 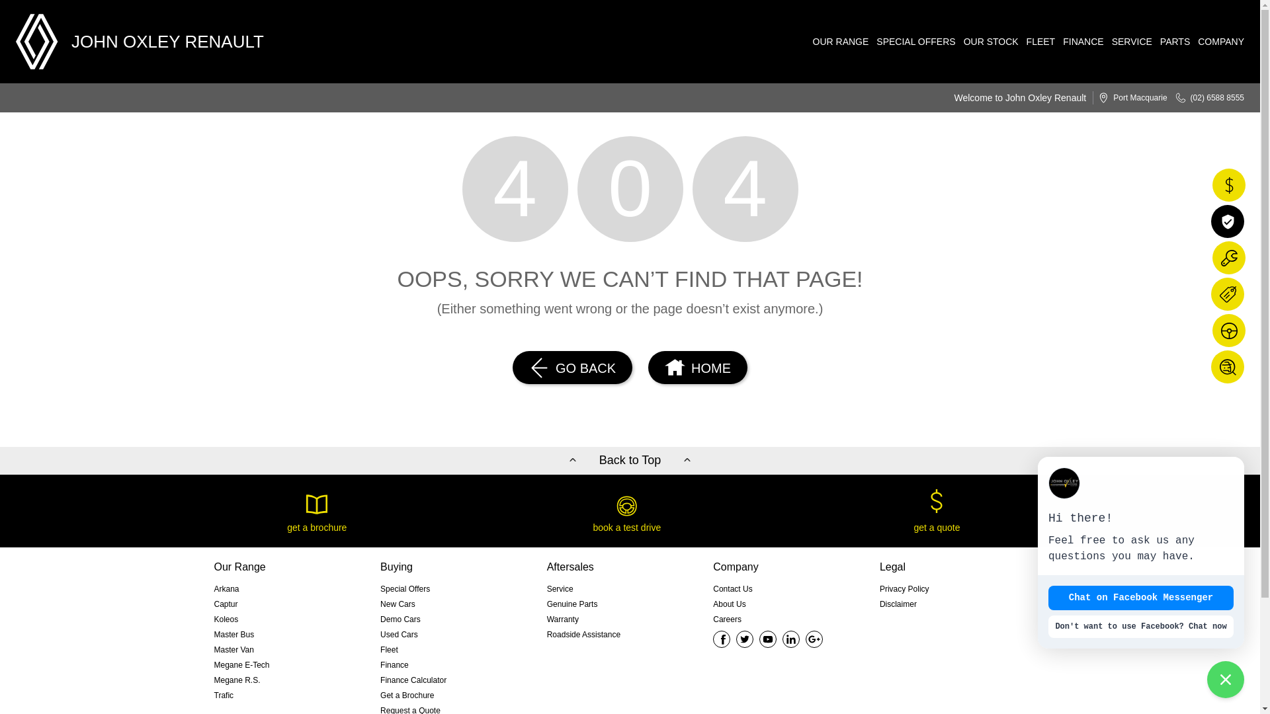 I want to click on Visit us on Twitter, so click(x=745, y=639).